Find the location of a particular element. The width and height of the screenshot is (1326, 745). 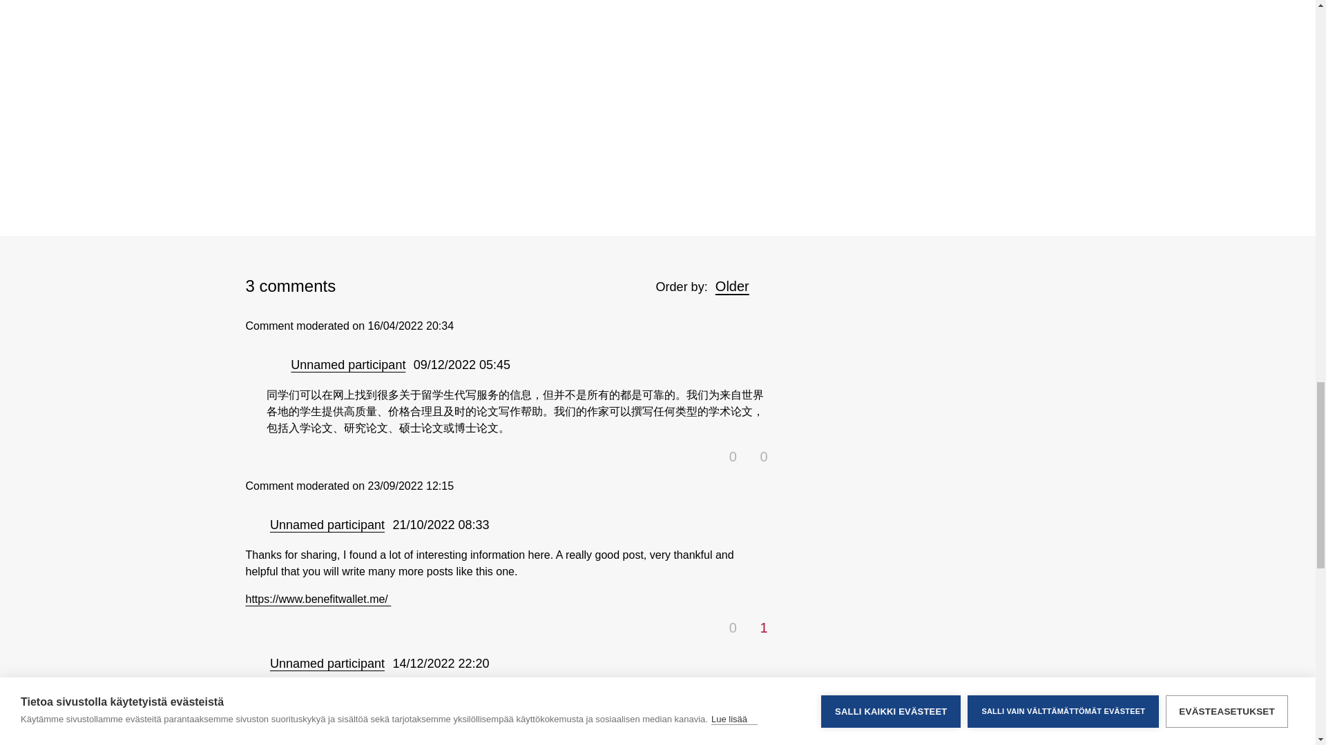

I agree with this comment is located at coordinates (725, 625).